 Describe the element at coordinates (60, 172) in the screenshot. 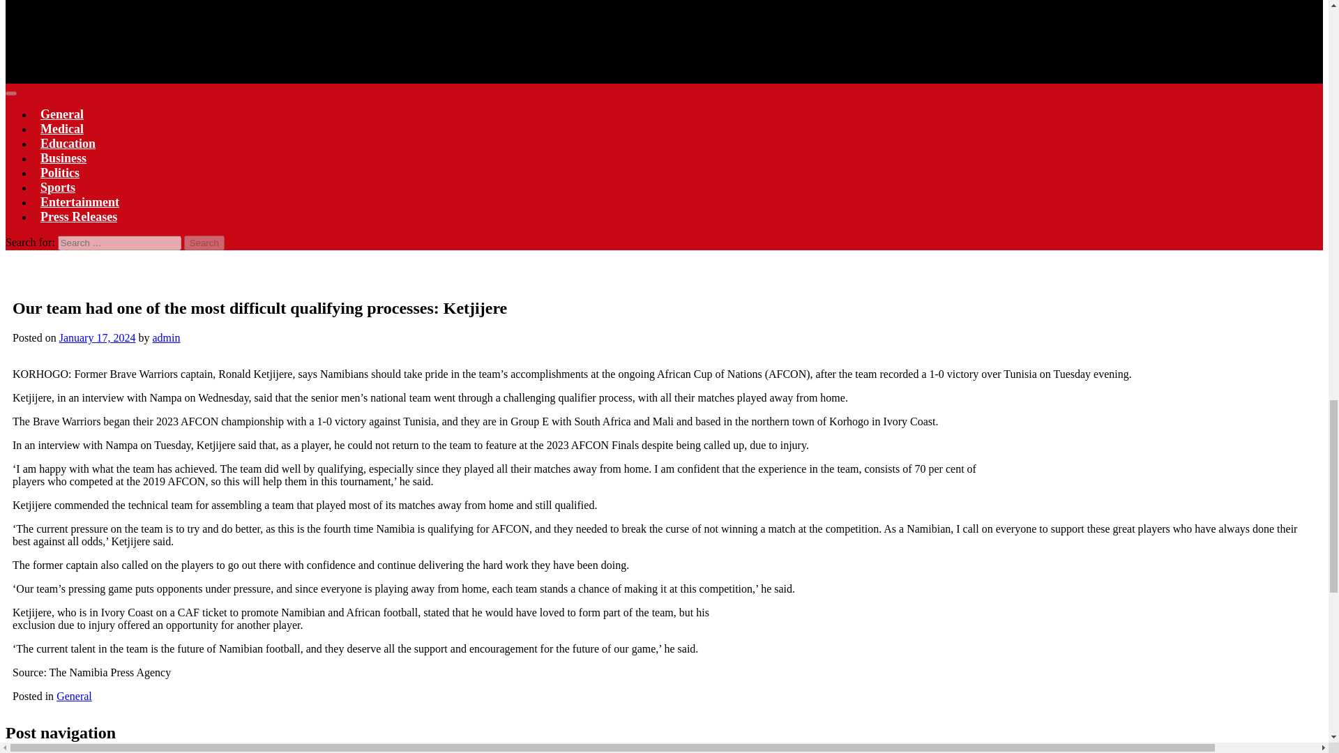

I see `Politics` at that location.